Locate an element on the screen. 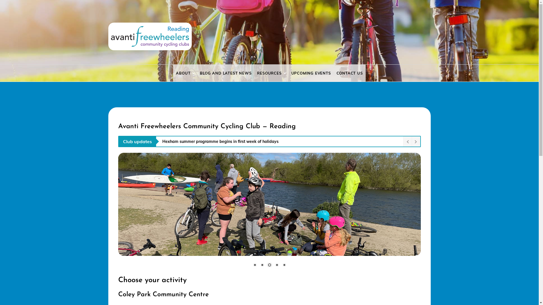 The height and width of the screenshot is (305, 543). CONTACT US is located at coordinates (350, 73).